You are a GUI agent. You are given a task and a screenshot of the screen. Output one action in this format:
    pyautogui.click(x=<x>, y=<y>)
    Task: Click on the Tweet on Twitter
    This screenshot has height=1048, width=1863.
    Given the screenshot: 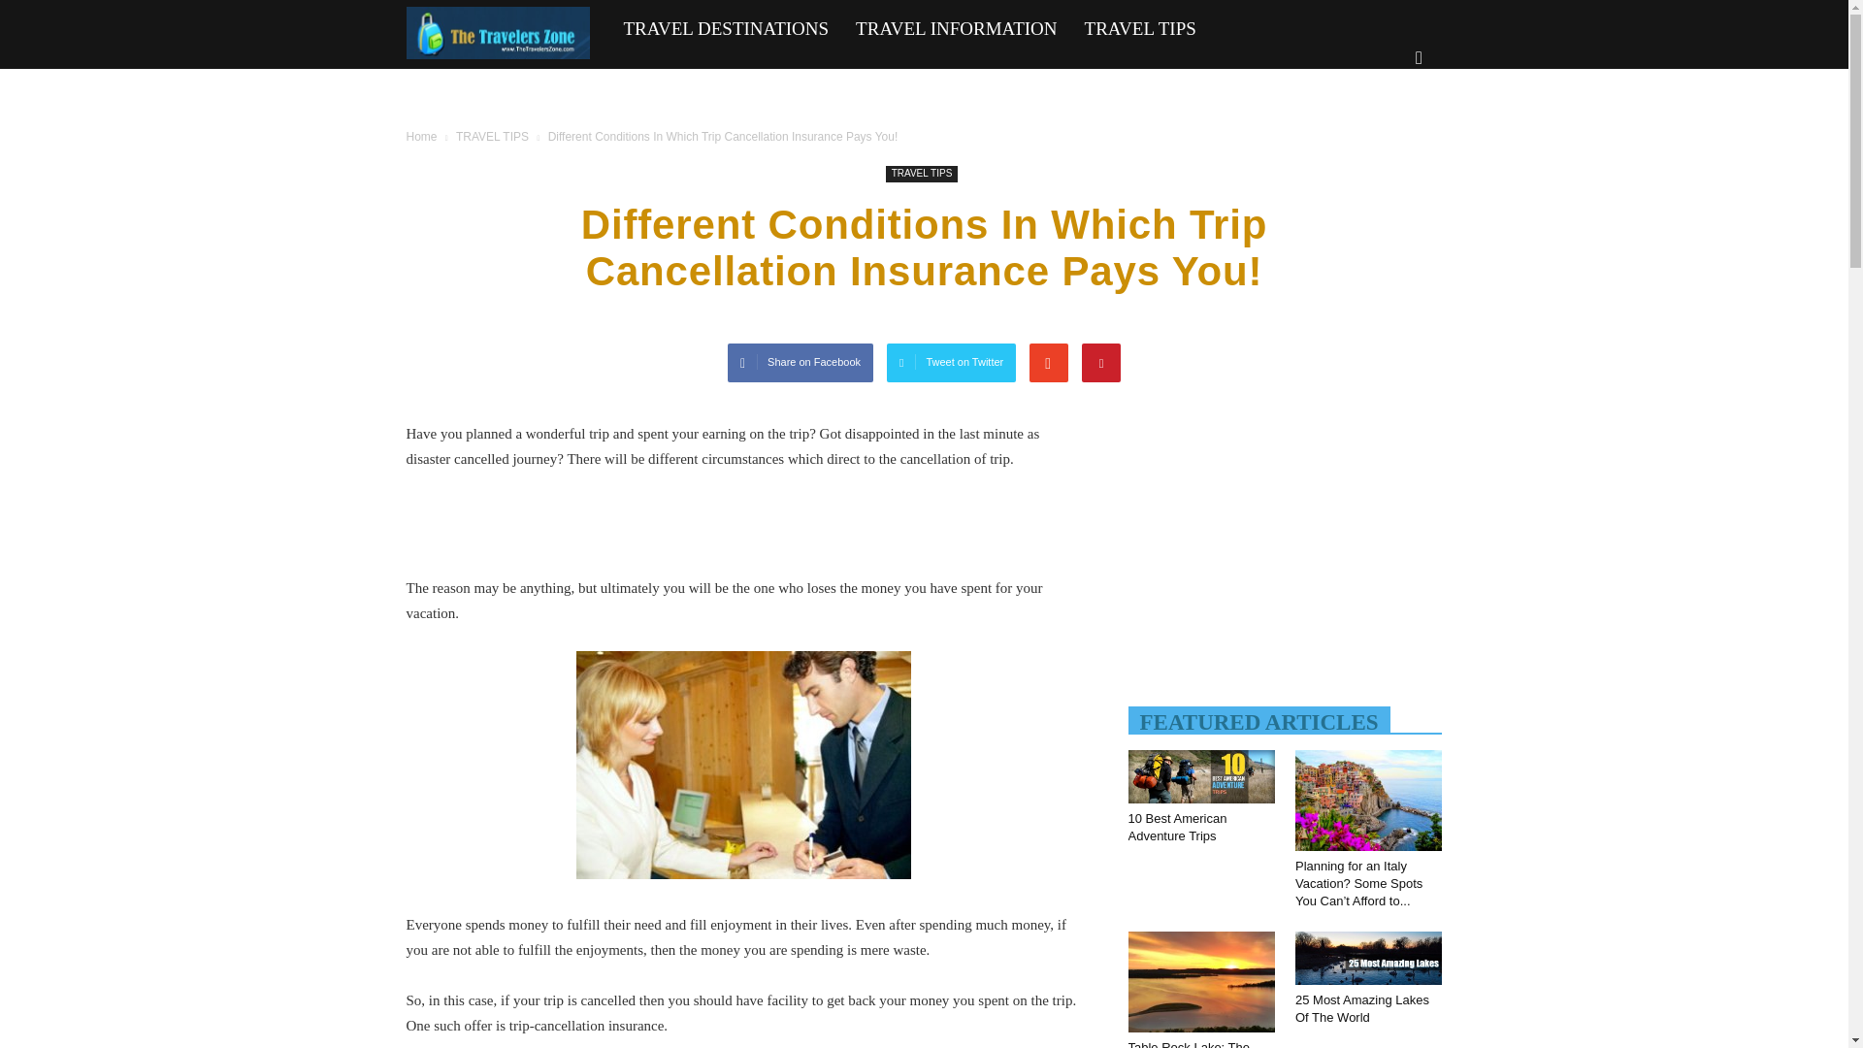 What is the action you would take?
    pyautogui.click(x=951, y=363)
    